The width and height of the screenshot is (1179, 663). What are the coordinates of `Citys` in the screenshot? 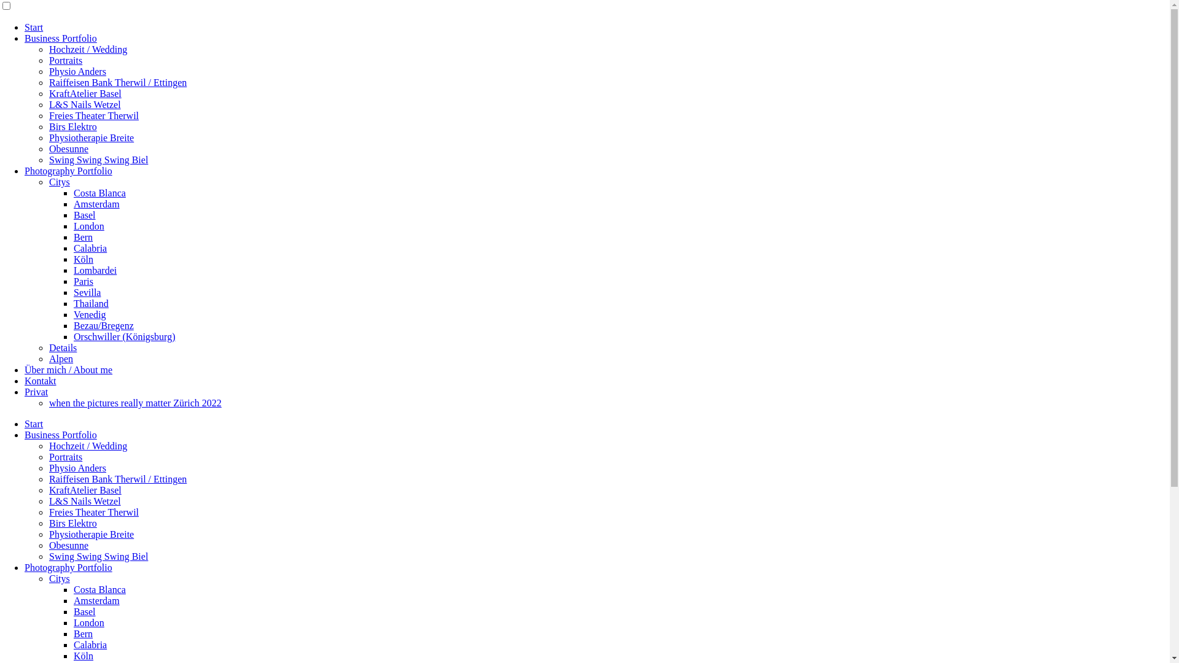 It's located at (60, 182).